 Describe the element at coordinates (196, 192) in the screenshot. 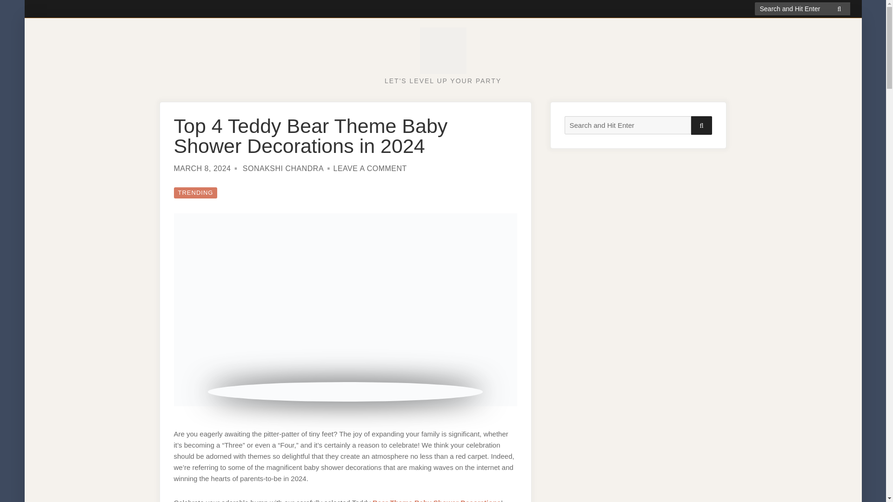

I see `TRENDING` at that location.